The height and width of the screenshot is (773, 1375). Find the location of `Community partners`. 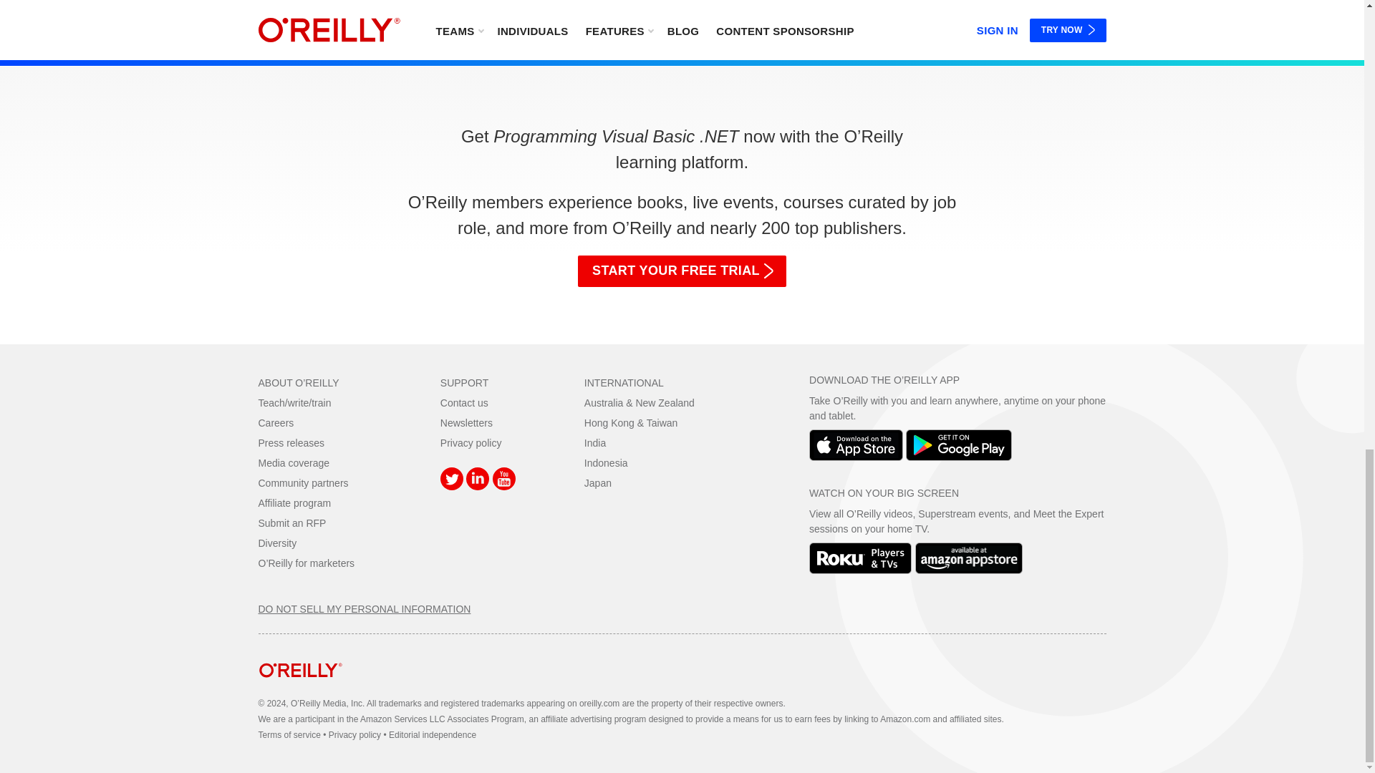

Community partners is located at coordinates (302, 482).